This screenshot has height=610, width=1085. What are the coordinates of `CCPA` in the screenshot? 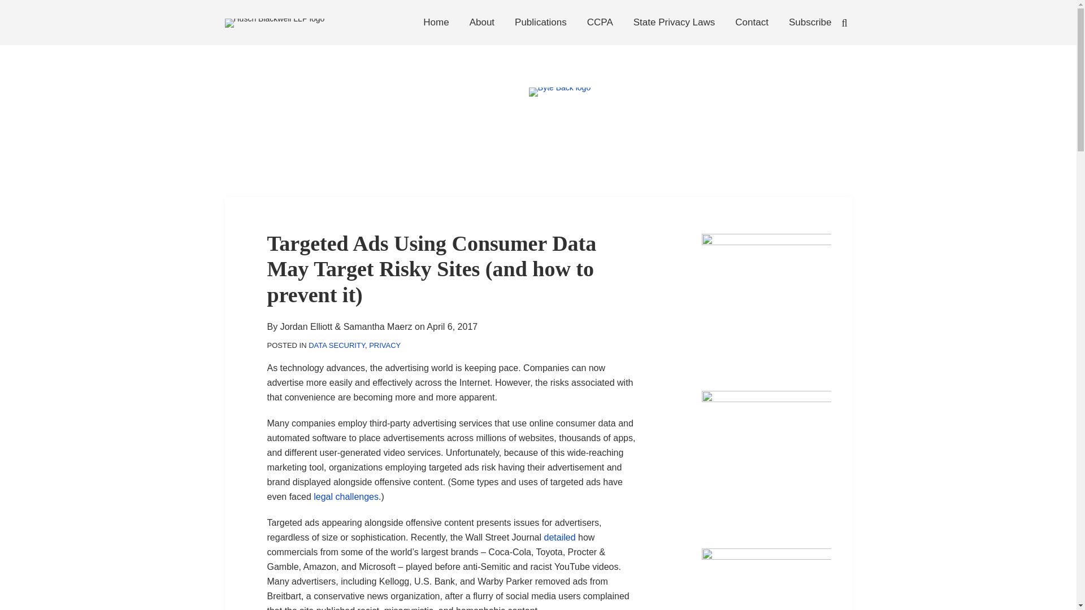 It's located at (600, 23).